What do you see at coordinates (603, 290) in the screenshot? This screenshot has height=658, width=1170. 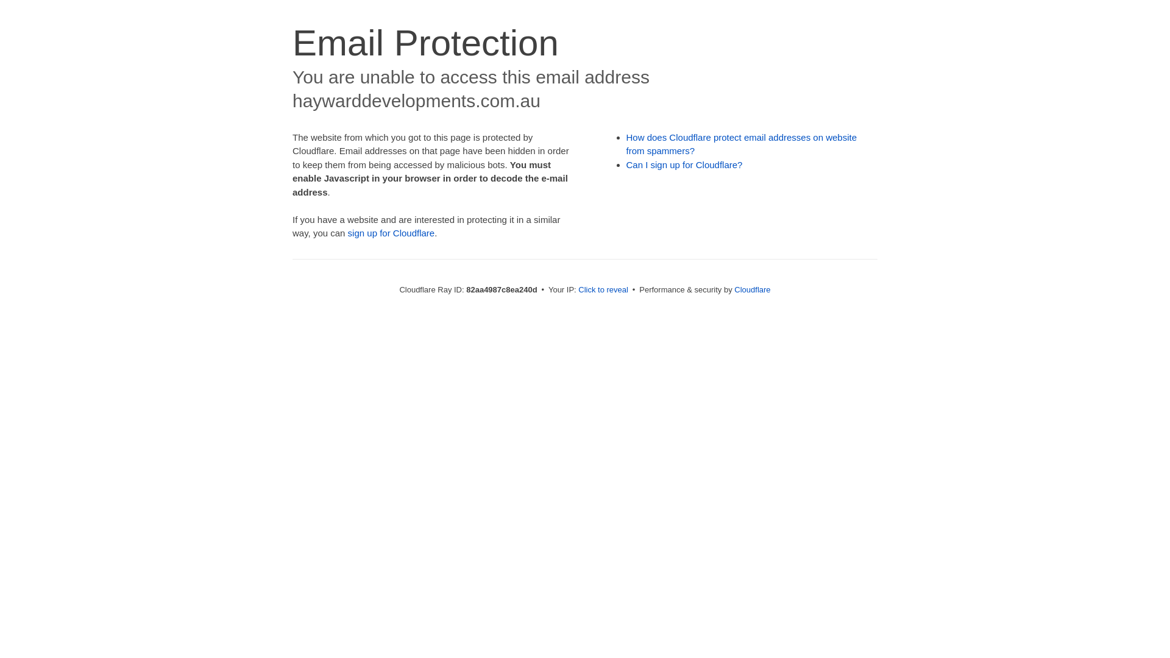 I see `Click to reveal` at bounding box center [603, 290].